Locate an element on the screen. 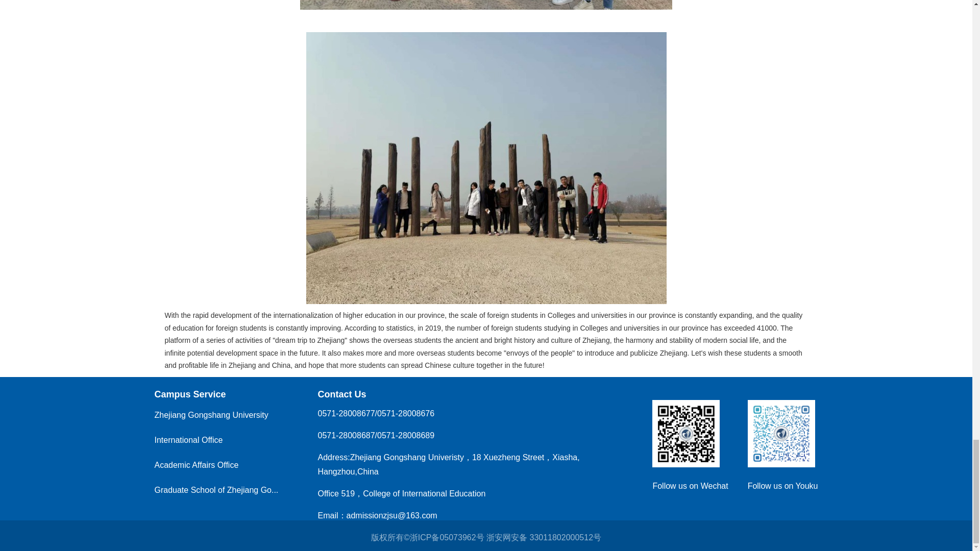  Follow us on Youku is located at coordinates (781, 413).